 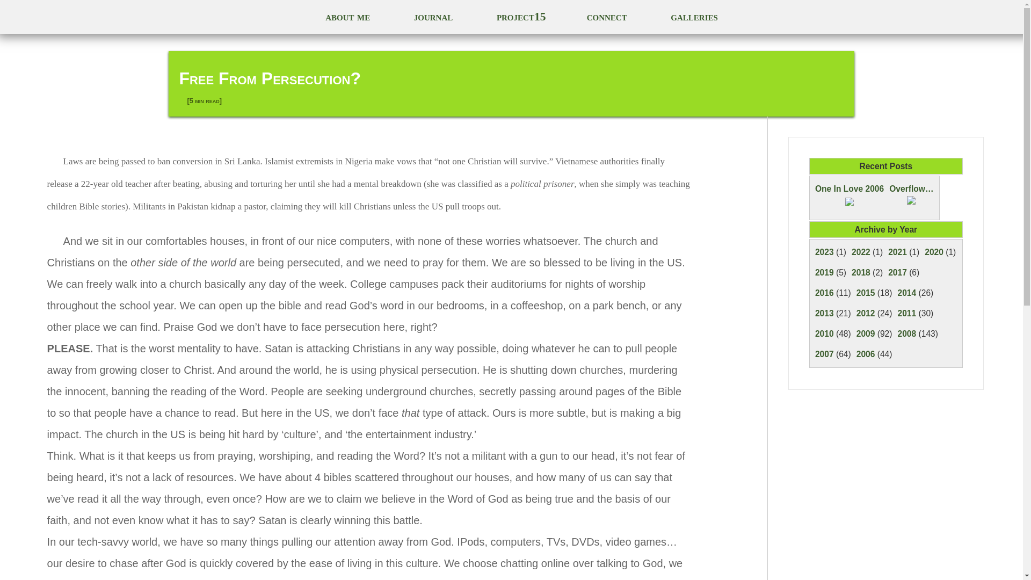 I want to click on 2023, so click(x=825, y=252).